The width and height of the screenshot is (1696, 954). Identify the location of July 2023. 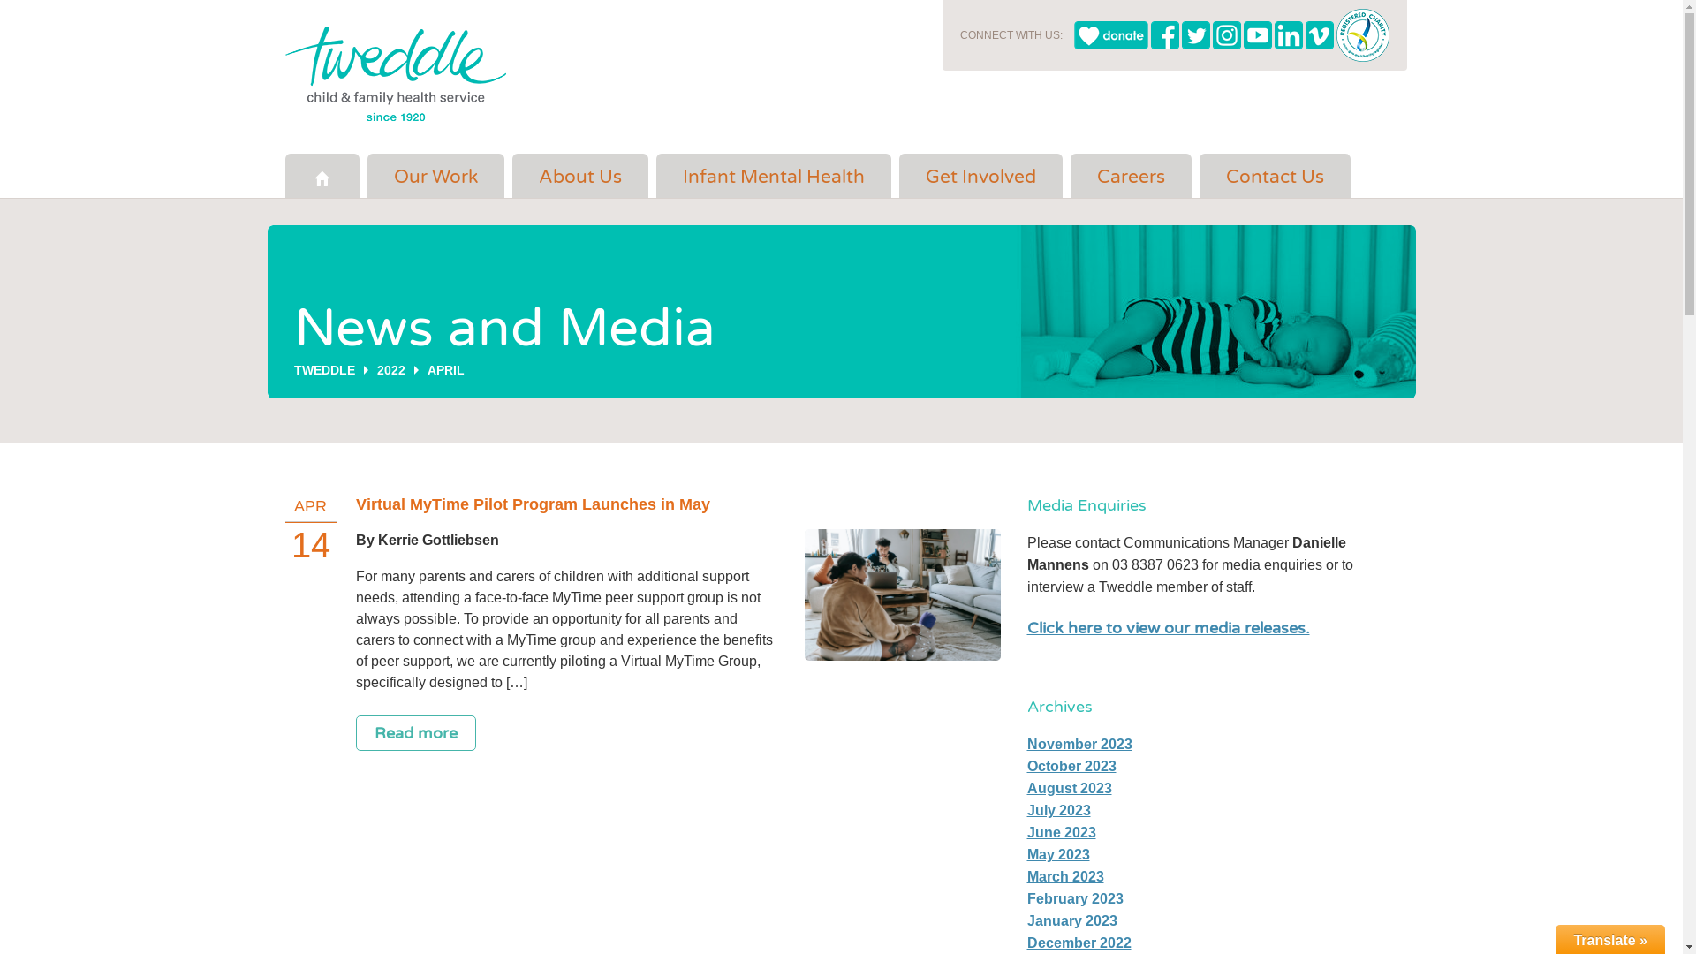
(1058, 811).